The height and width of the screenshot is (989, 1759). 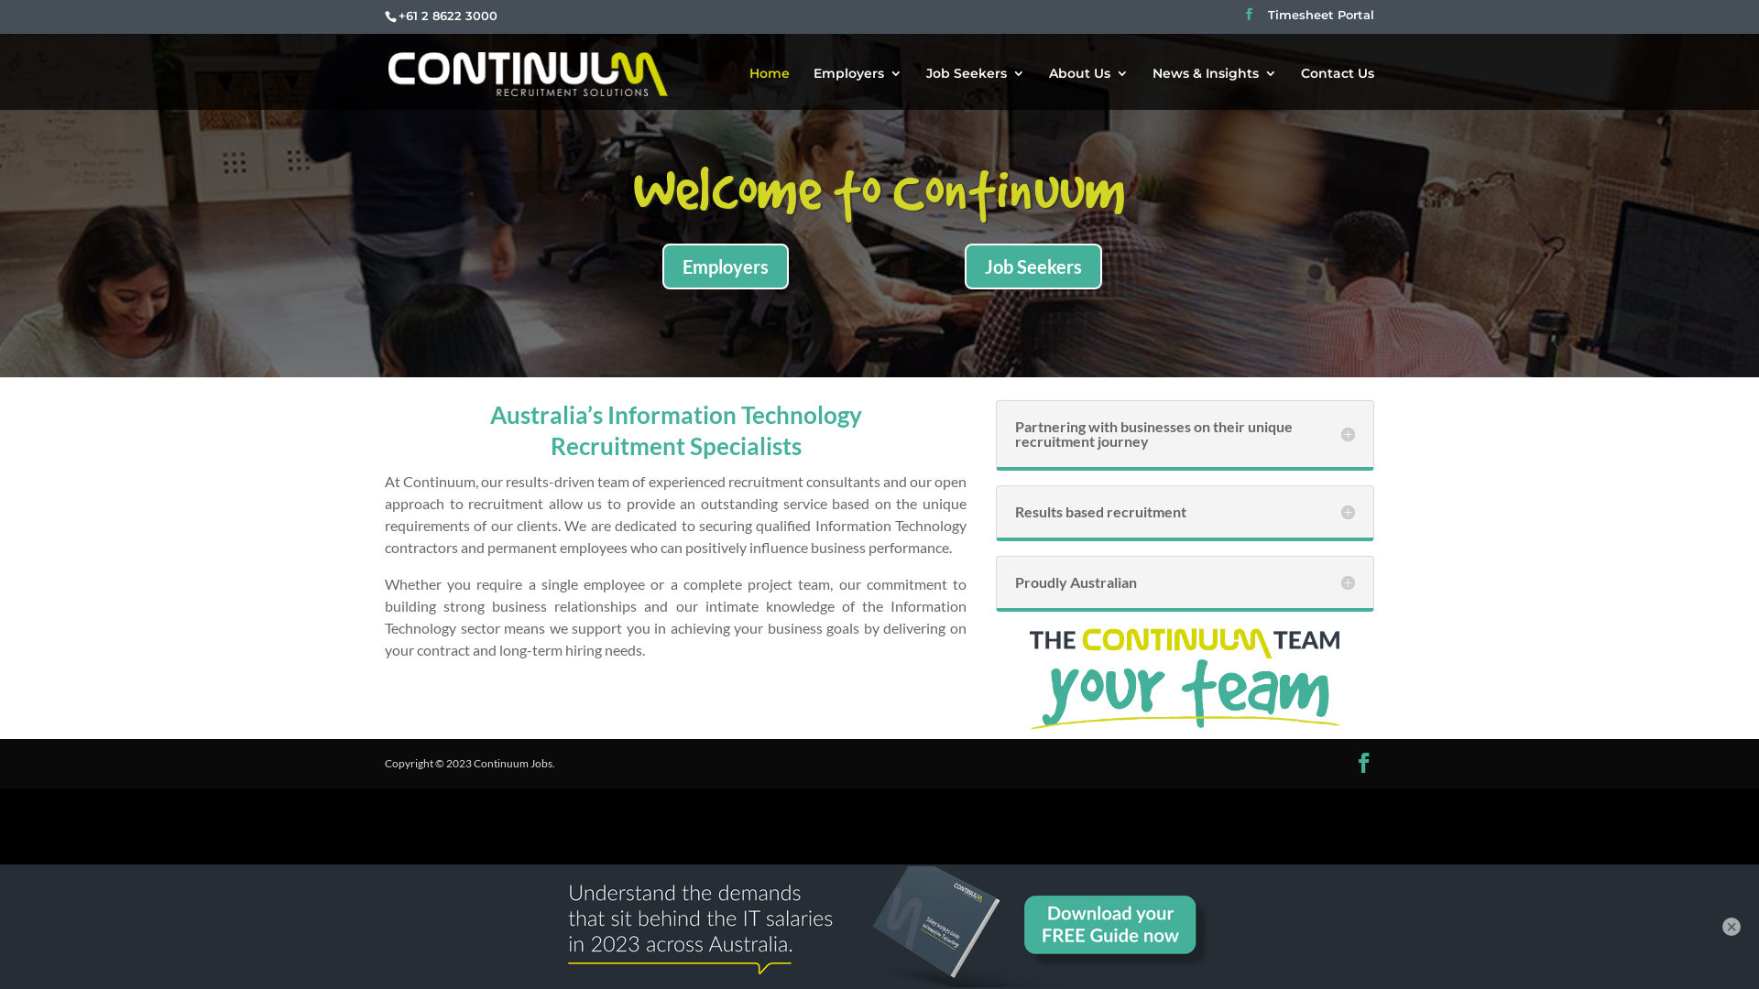 I want to click on +61 2 8622 3000, so click(x=448, y=16).